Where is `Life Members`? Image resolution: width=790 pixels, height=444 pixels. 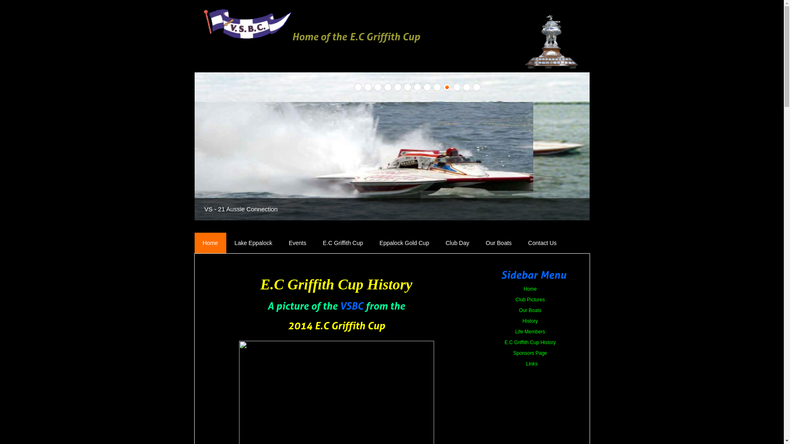 Life Members is located at coordinates (528, 332).